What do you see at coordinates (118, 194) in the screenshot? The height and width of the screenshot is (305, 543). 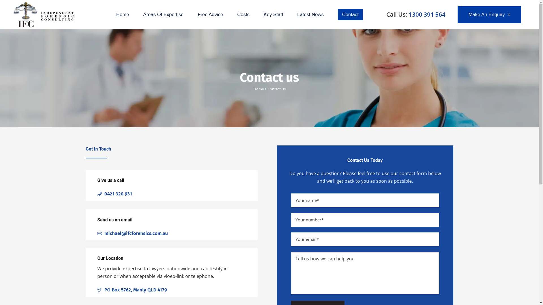 I see `0421 320 931` at bounding box center [118, 194].